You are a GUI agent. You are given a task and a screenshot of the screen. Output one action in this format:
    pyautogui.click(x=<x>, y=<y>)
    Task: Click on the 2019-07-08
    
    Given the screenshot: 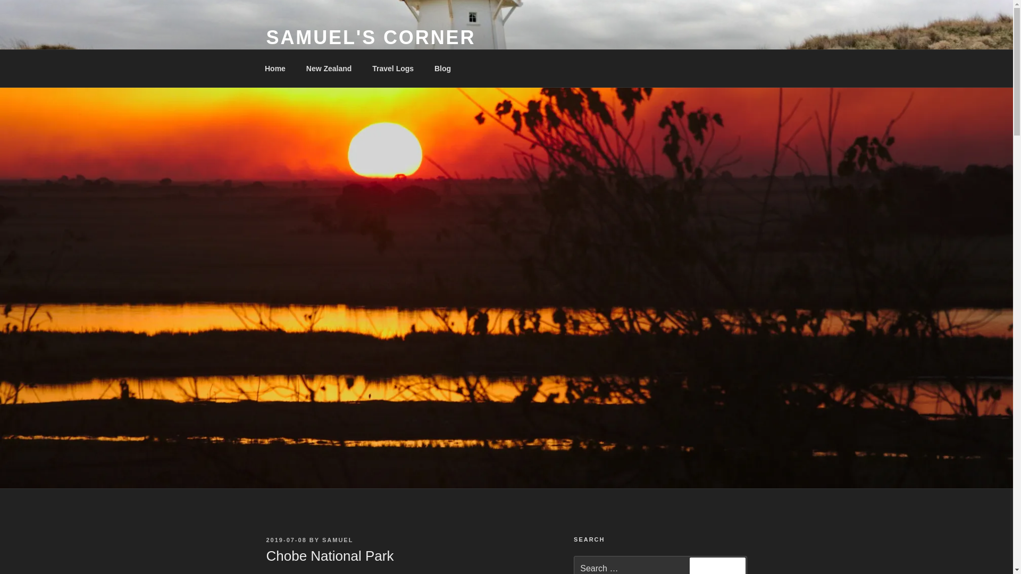 What is the action you would take?
    pyautogui.click(x=286, y=539)
    